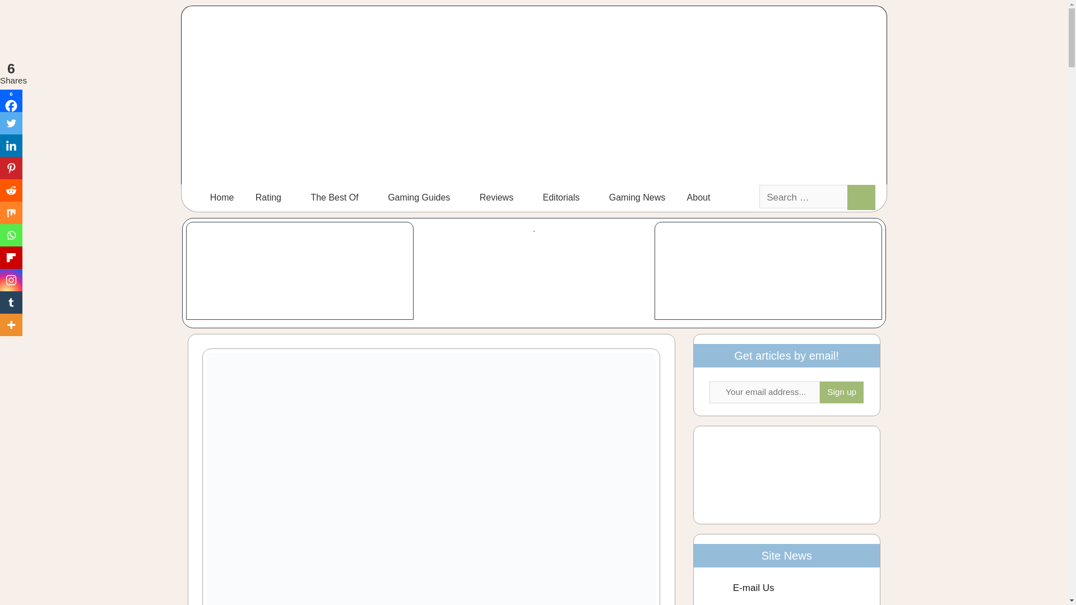 This screenshot has width=1076, height=605. I want to click on The Best Of, so click(338, 198).